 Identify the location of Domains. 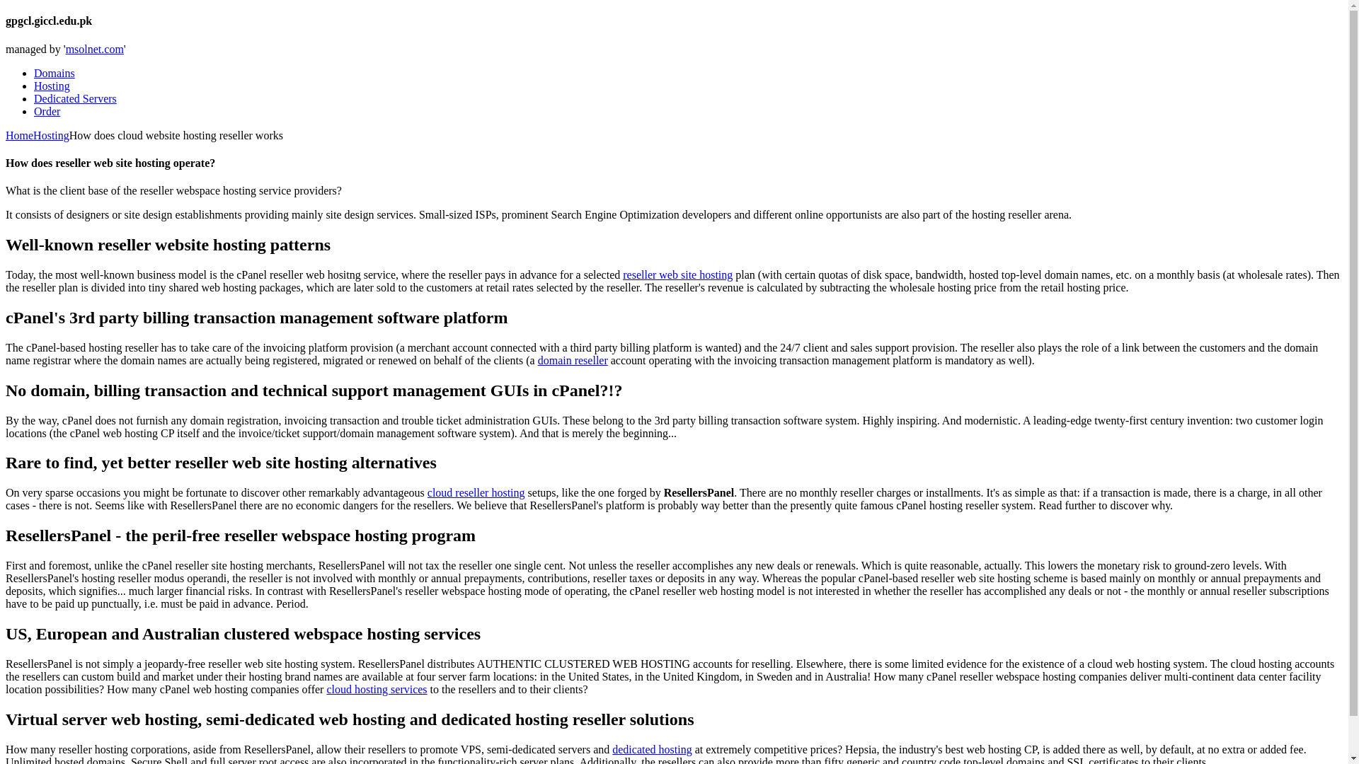
(54, 74).